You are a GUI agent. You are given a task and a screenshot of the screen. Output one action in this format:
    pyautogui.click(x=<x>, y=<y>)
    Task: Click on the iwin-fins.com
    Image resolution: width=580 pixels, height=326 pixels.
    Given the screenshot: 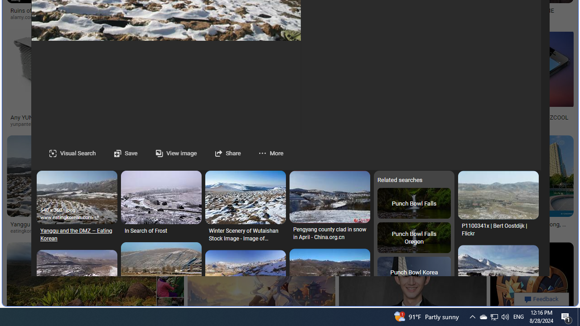 What is the action you would take?
    pyautogui.click(x=290, y=124)
    